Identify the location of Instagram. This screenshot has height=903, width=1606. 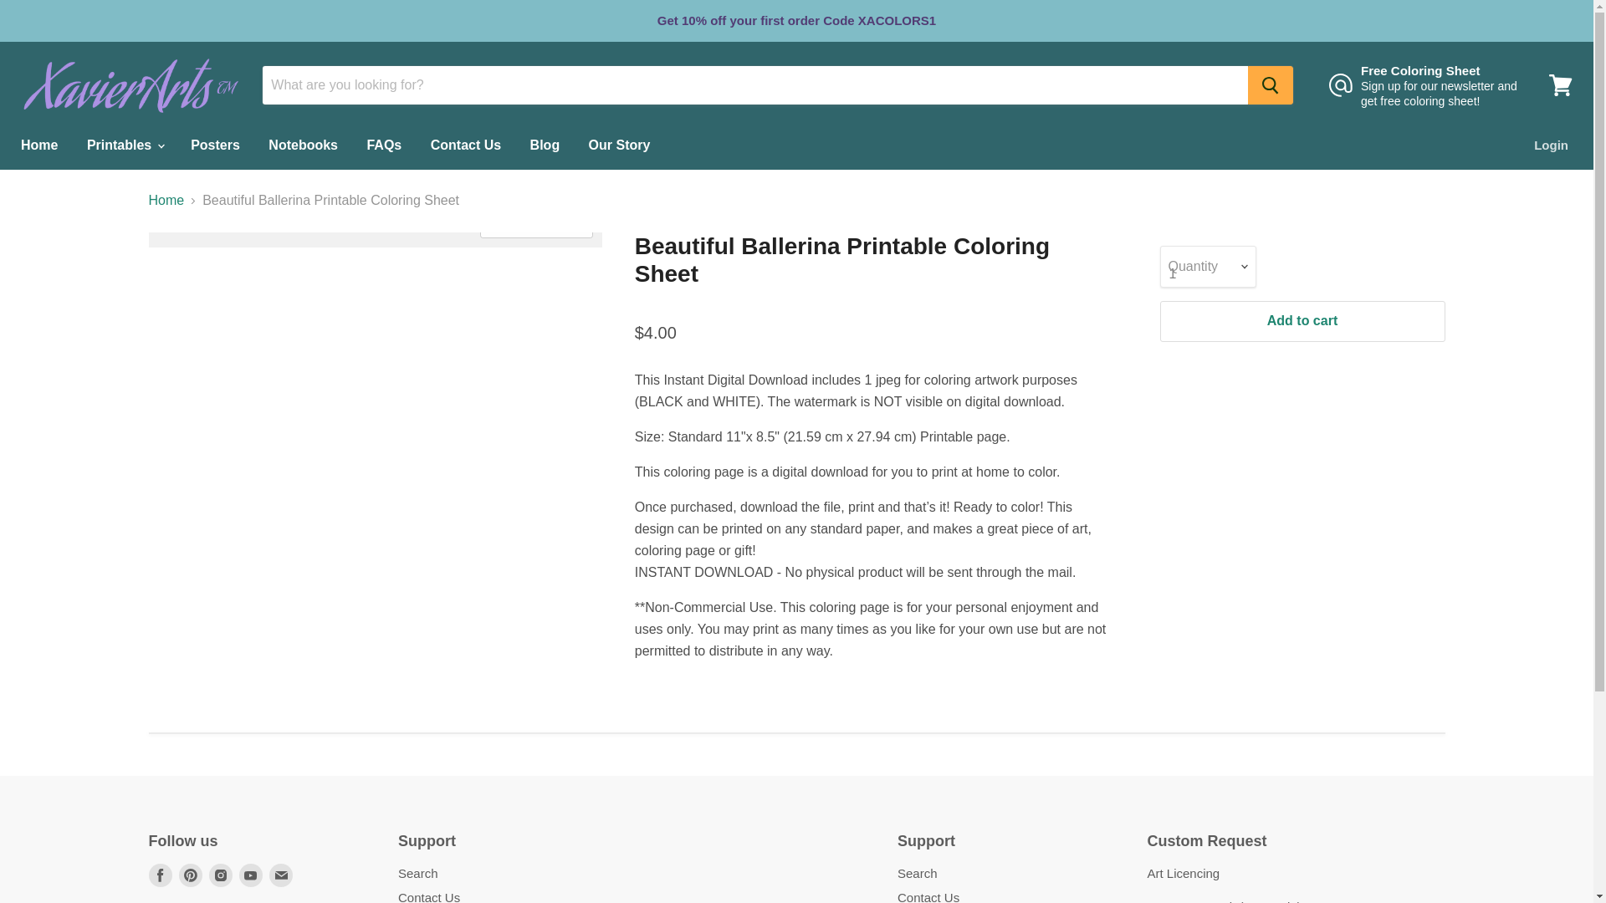
(221, 875).